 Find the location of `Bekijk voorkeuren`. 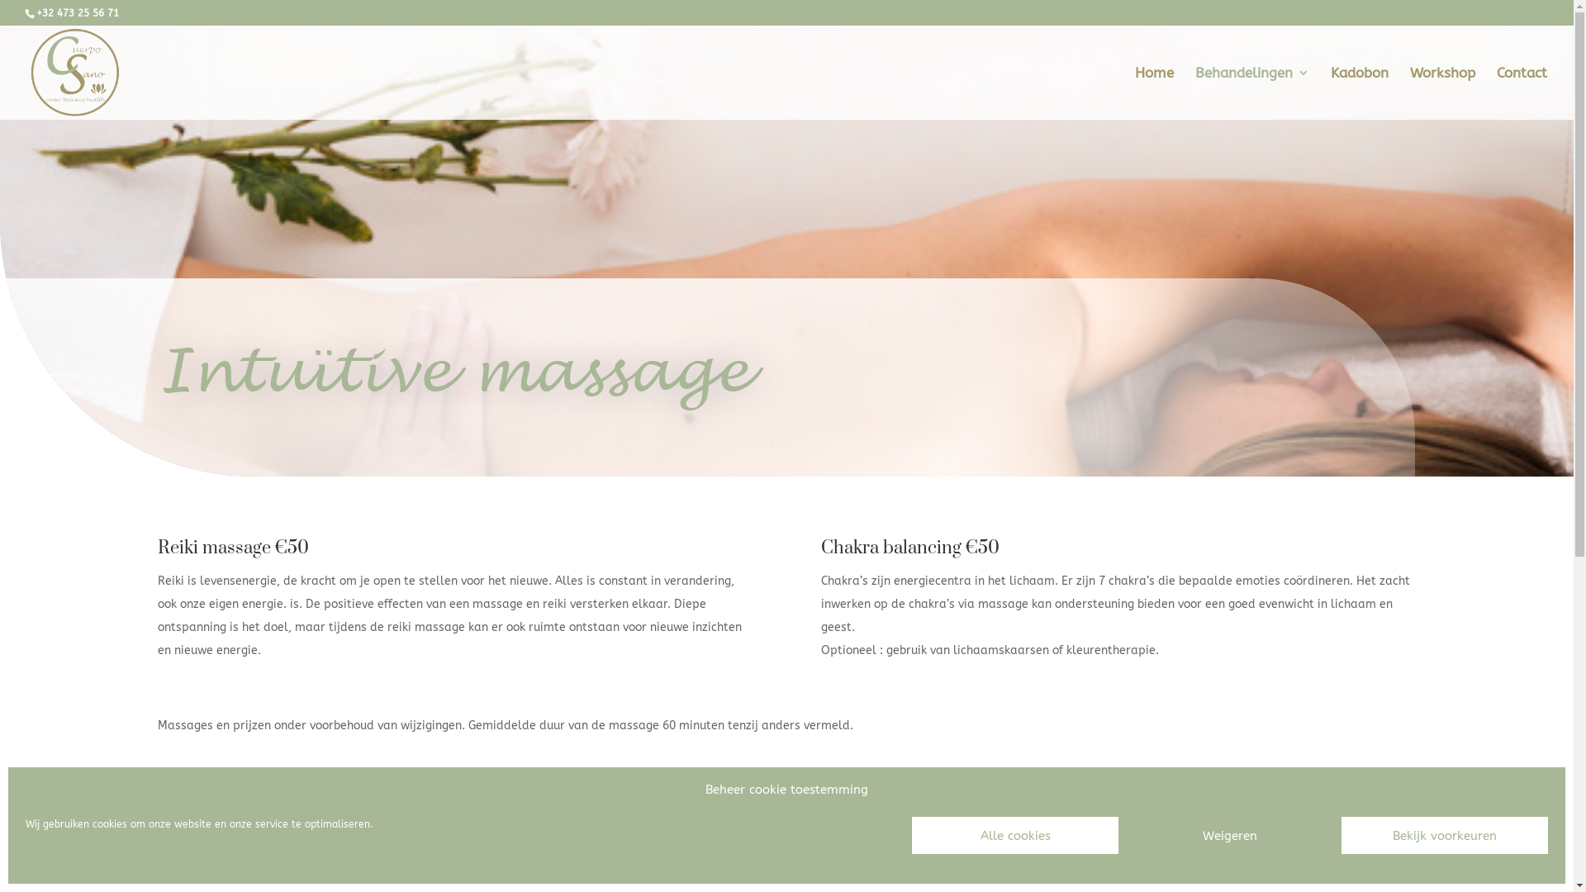

Bekijk voorkeuren is located at coordinates (1445, 836).